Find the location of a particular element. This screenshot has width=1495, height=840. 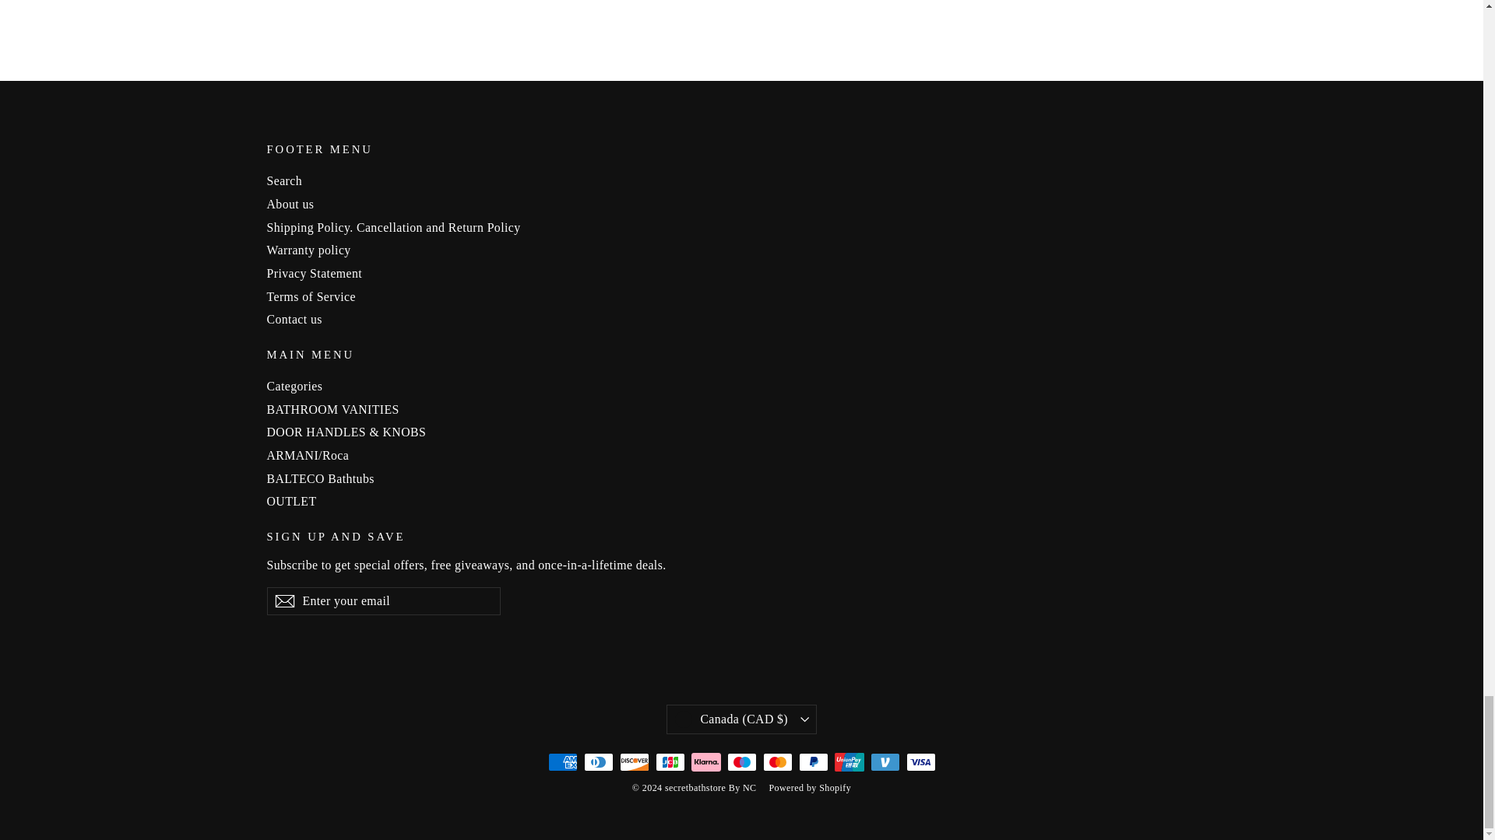

PayPal is located at coordinates (813, 762).